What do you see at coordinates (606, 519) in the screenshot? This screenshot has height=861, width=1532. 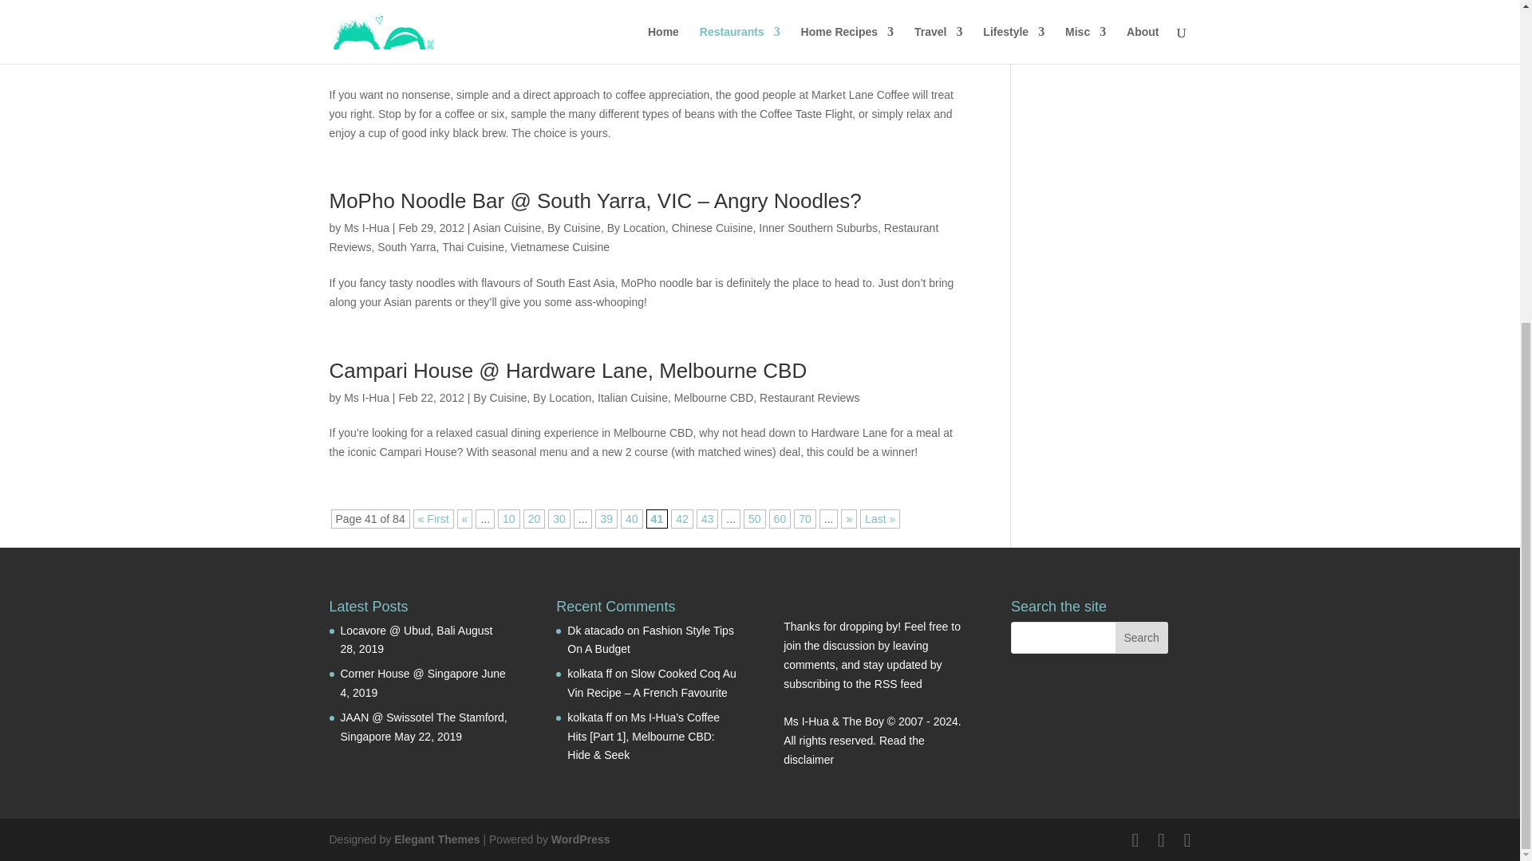 I see `Page 39` at bounding box center [606, 519].